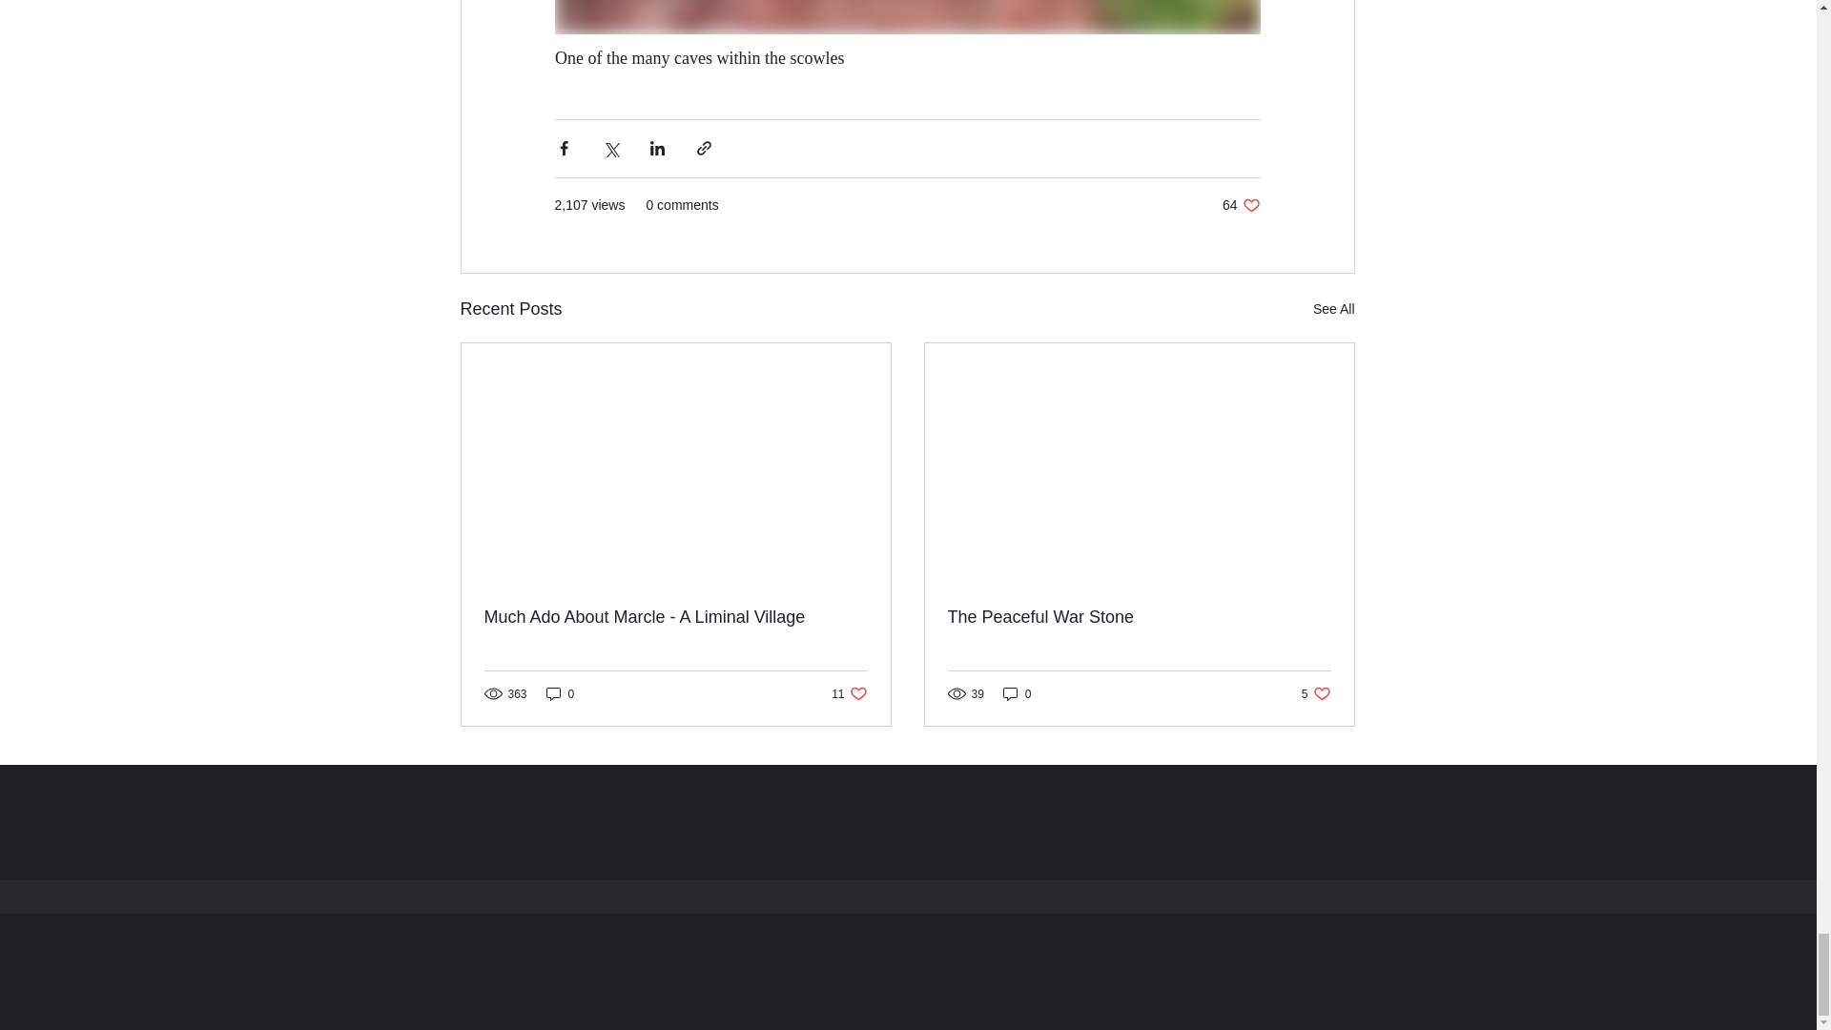  Describe the element at coordinates (560, 693) in the screenshot. I see `0` at that location.